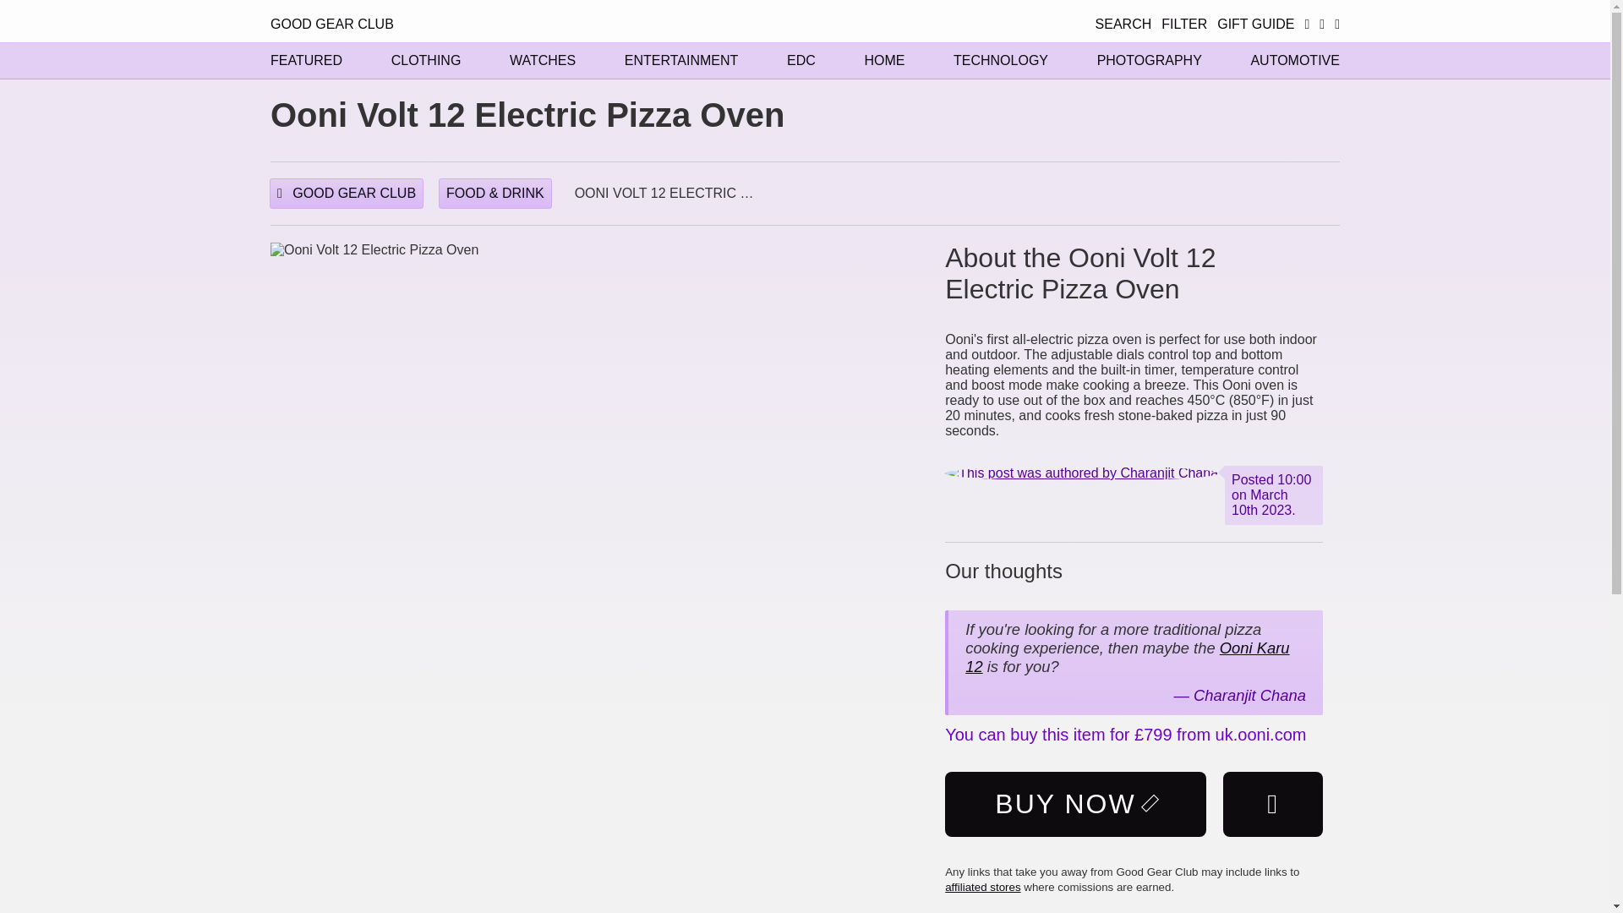  What do you see at coordinates (543, 59) in the screenshot?
I see `WATCHES` at bounding box center [543, 59].